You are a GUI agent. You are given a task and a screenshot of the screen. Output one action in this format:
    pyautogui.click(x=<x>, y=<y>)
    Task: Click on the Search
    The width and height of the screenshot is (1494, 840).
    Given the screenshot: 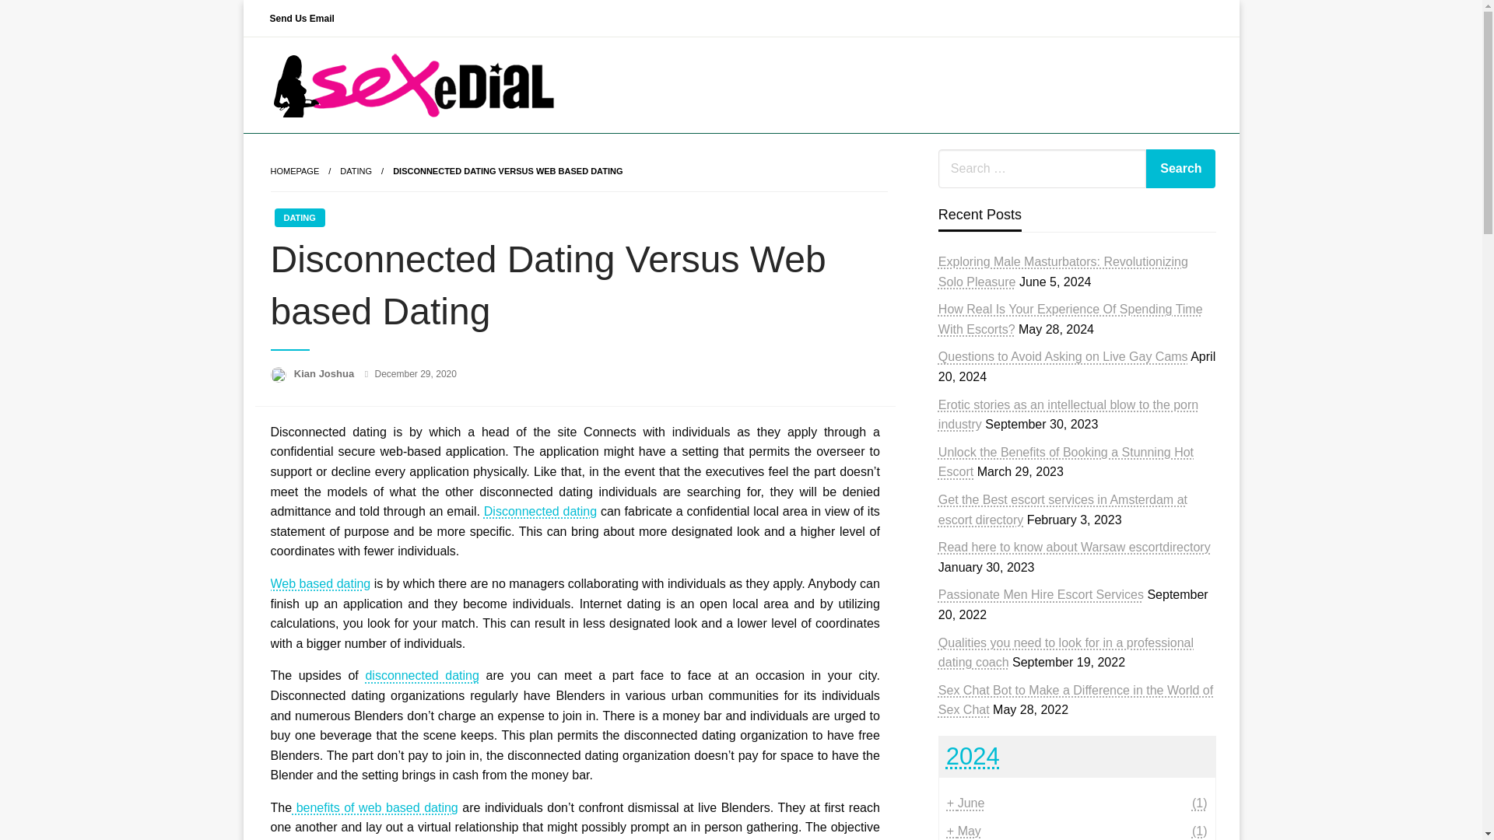 What is the action you would take?
    pyautogui.click(x=1180, y=168)
    